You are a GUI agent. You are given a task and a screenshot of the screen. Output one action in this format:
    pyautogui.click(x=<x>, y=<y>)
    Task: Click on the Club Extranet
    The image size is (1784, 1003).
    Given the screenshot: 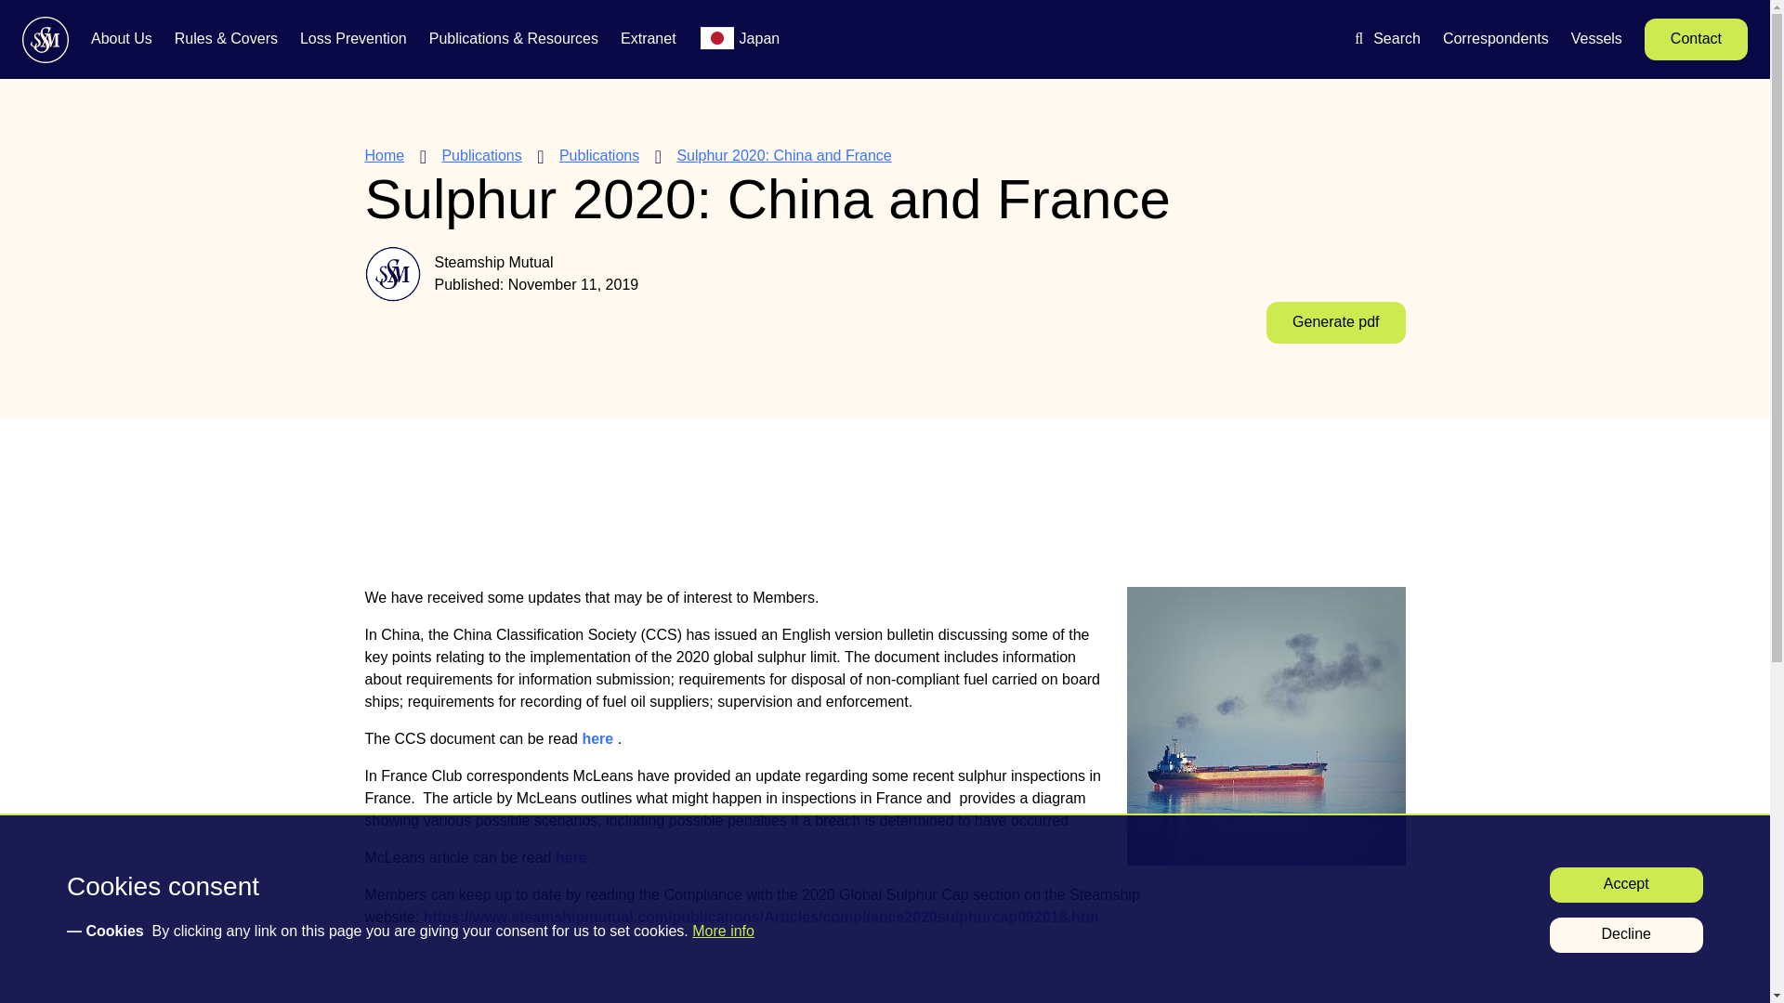 What is the action you would take?
    pyautogui.click(x=649, y=40)
    